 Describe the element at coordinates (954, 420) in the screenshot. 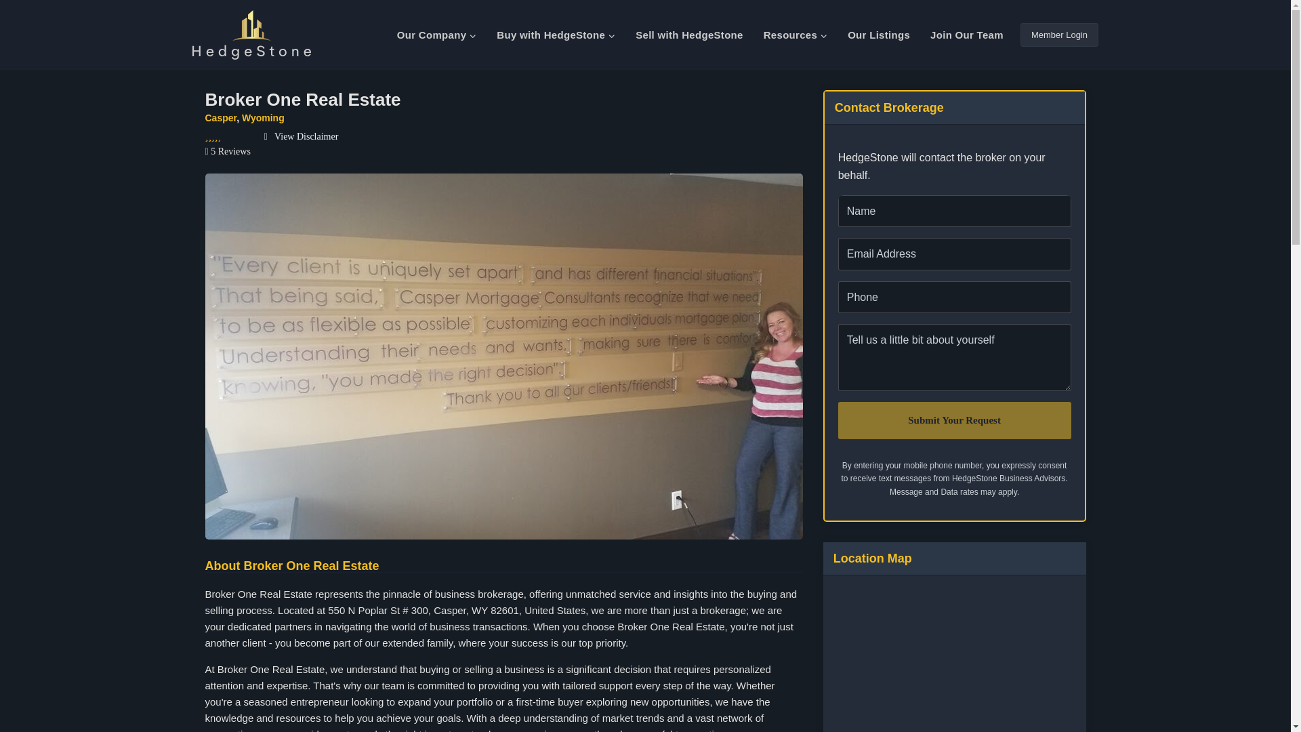

I see `Submit Your Request` at that location.